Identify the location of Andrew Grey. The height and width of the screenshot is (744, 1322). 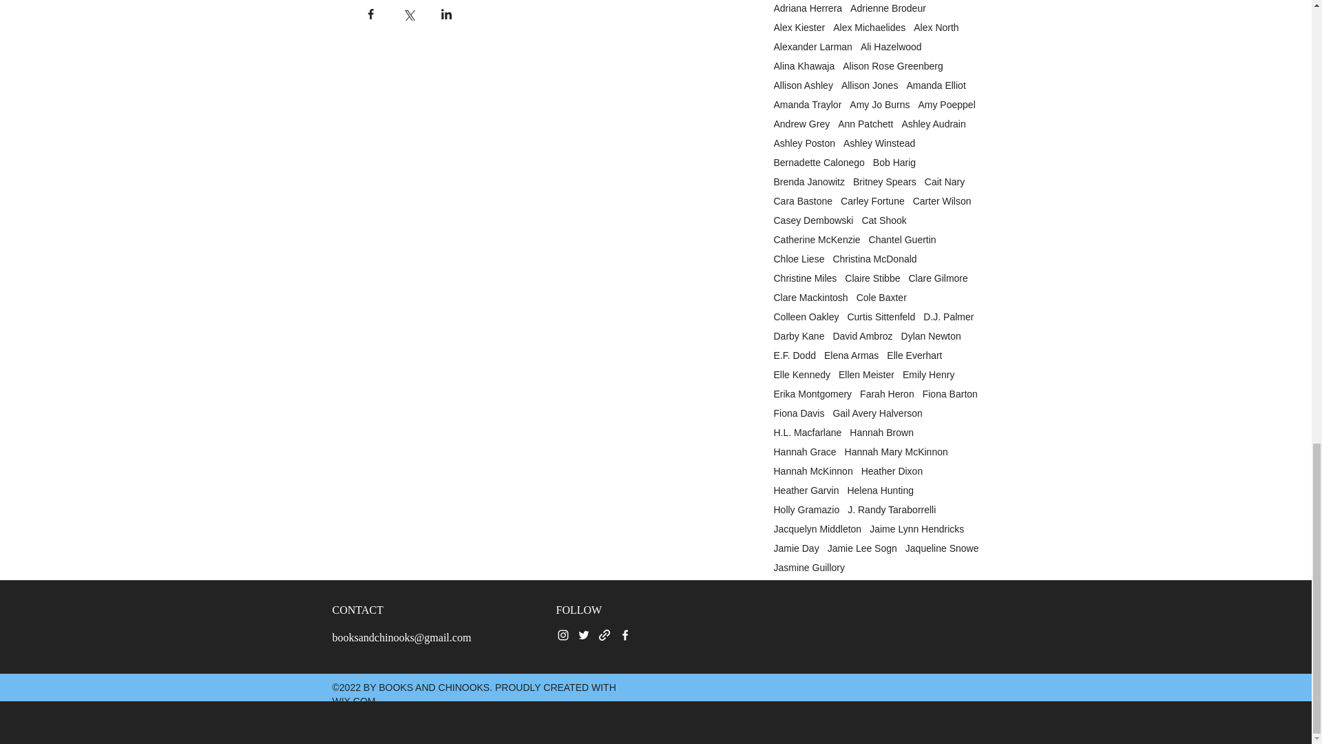
(801, 123).